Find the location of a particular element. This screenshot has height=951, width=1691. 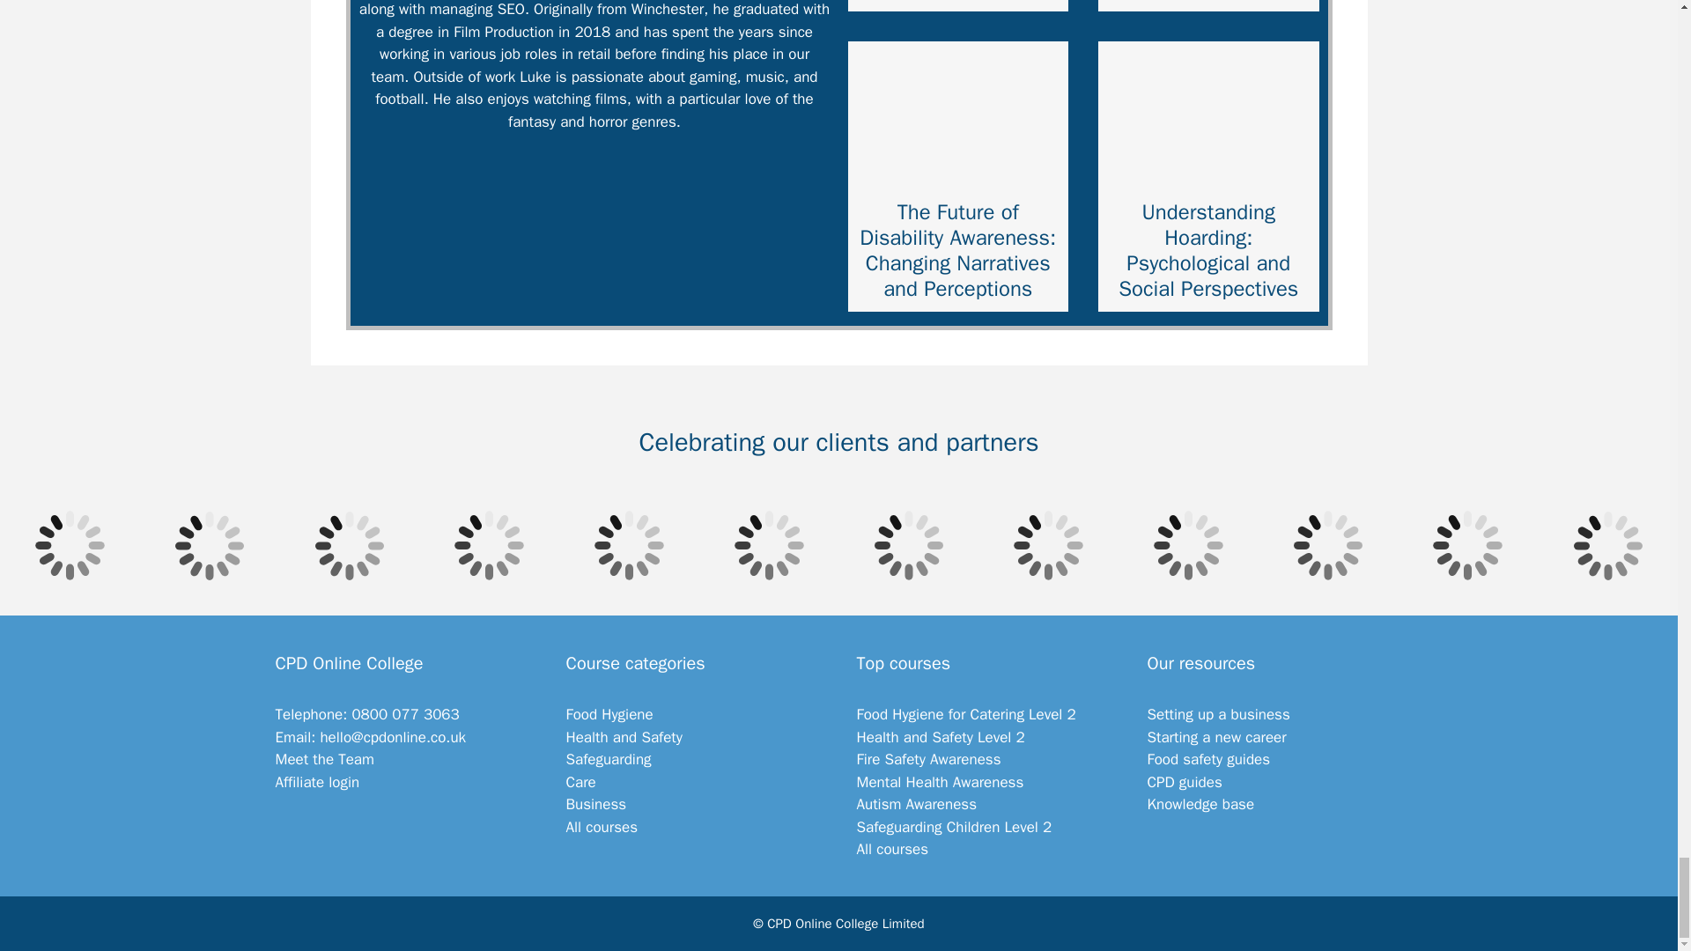

Food Hygiene is located at coordinates (609, 714).